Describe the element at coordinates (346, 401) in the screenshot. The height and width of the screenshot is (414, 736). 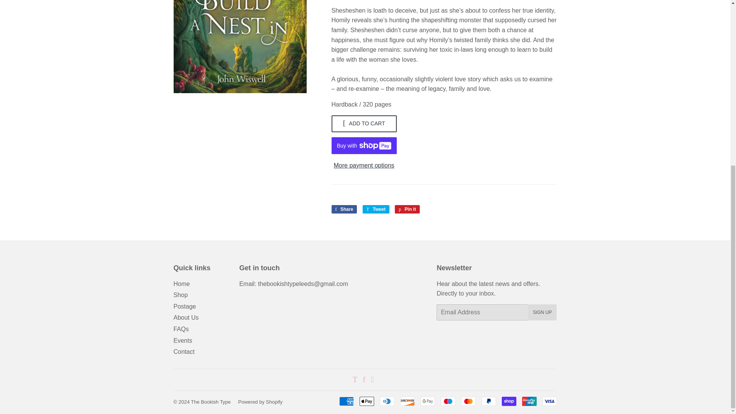
I see `Google Pay` at that location.